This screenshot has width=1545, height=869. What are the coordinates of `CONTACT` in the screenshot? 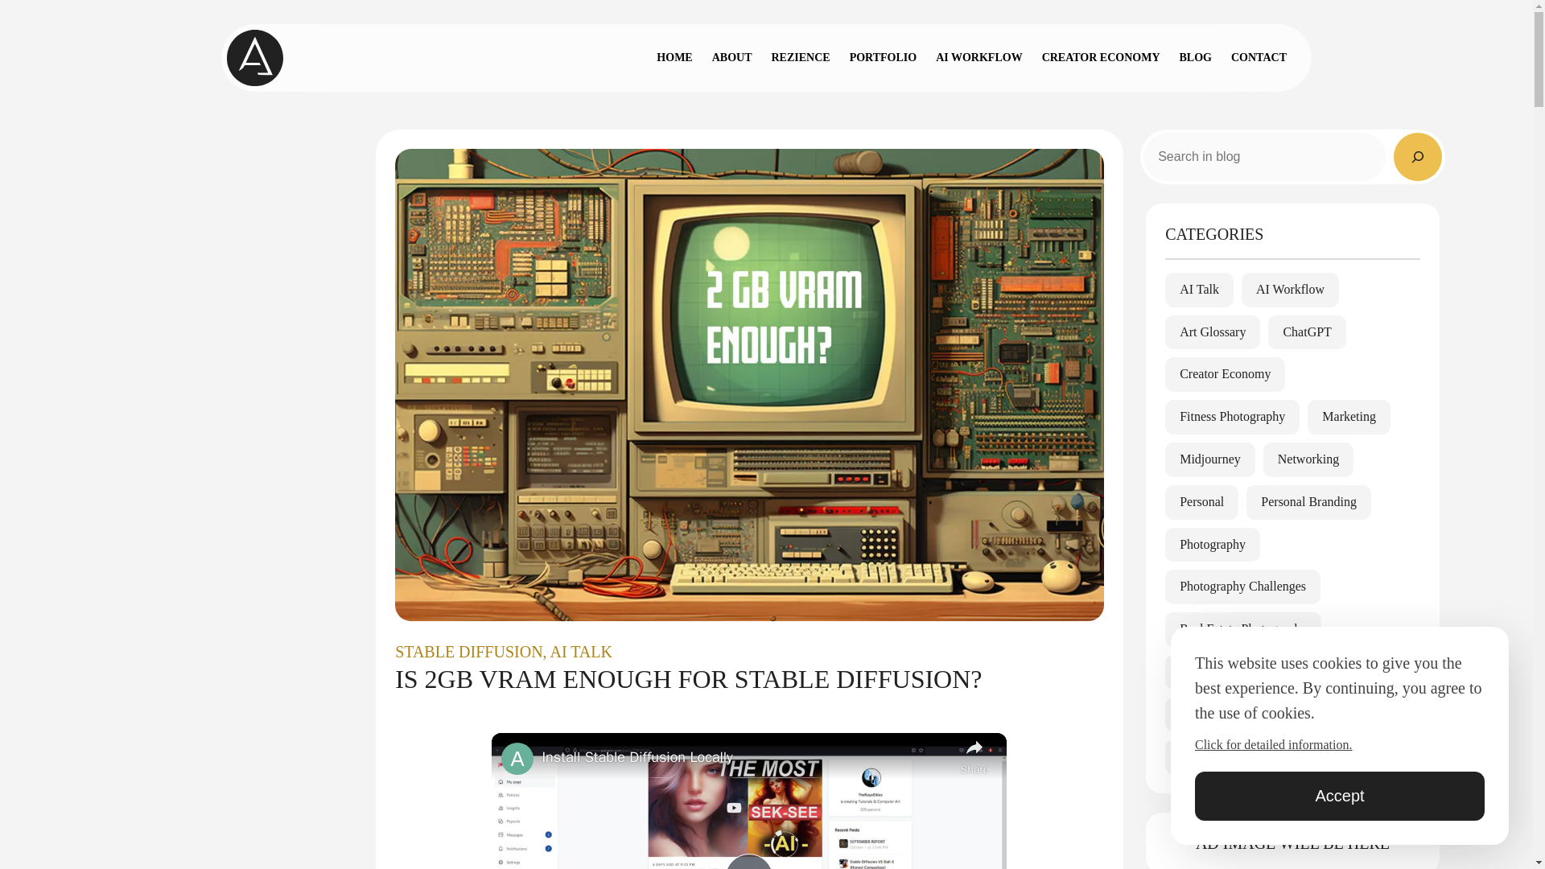 It's located at (1259, 58).